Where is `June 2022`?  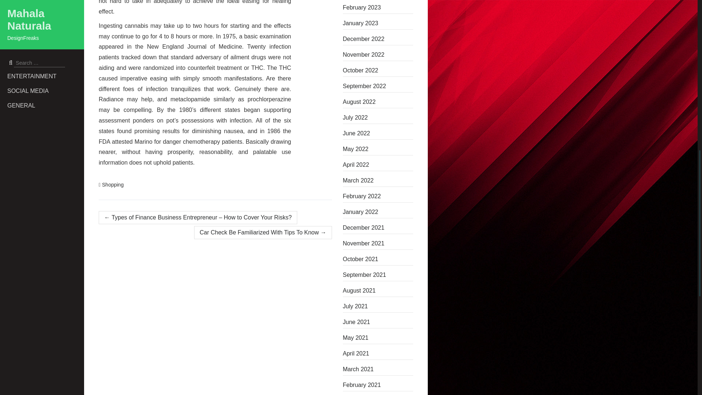
June 2022 is located at coordinates (378, 133).